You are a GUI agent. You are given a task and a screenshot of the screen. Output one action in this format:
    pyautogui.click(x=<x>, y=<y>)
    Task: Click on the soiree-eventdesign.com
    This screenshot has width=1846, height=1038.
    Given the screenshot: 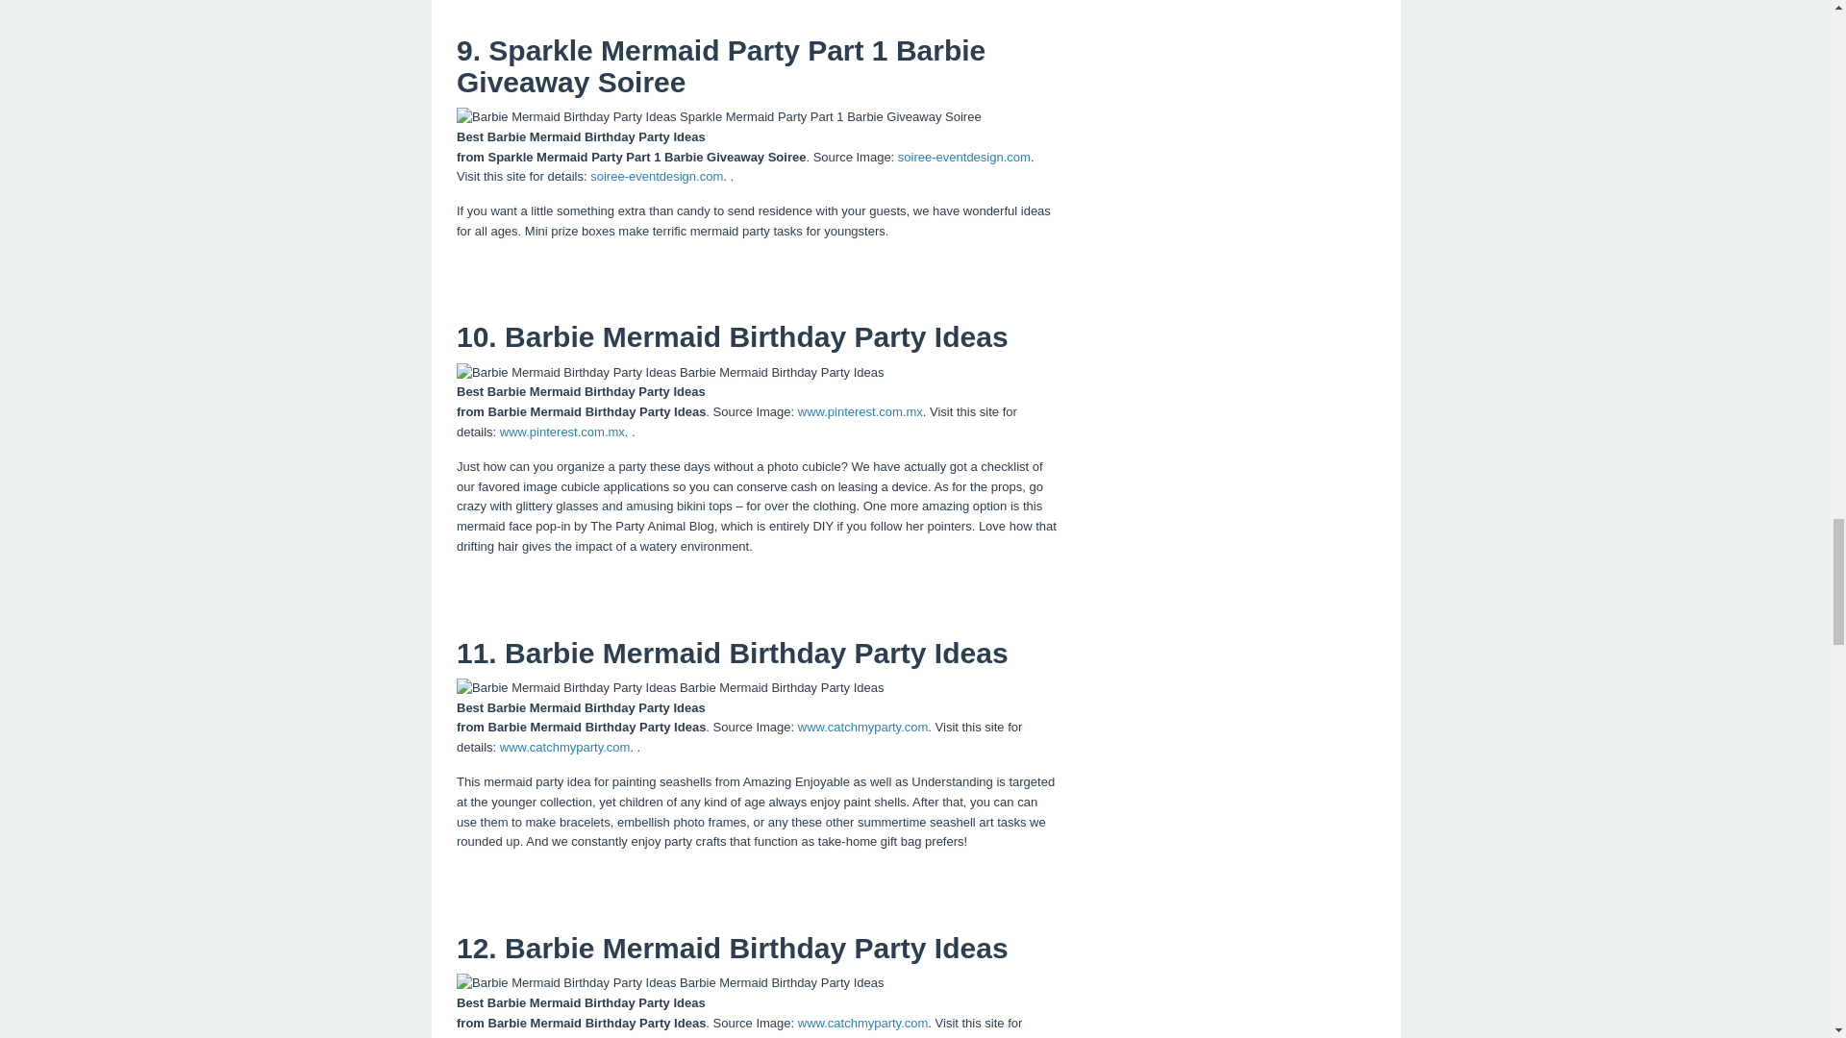 What is the action you would take?
    pyautogui.click(x=657, y=177)
    